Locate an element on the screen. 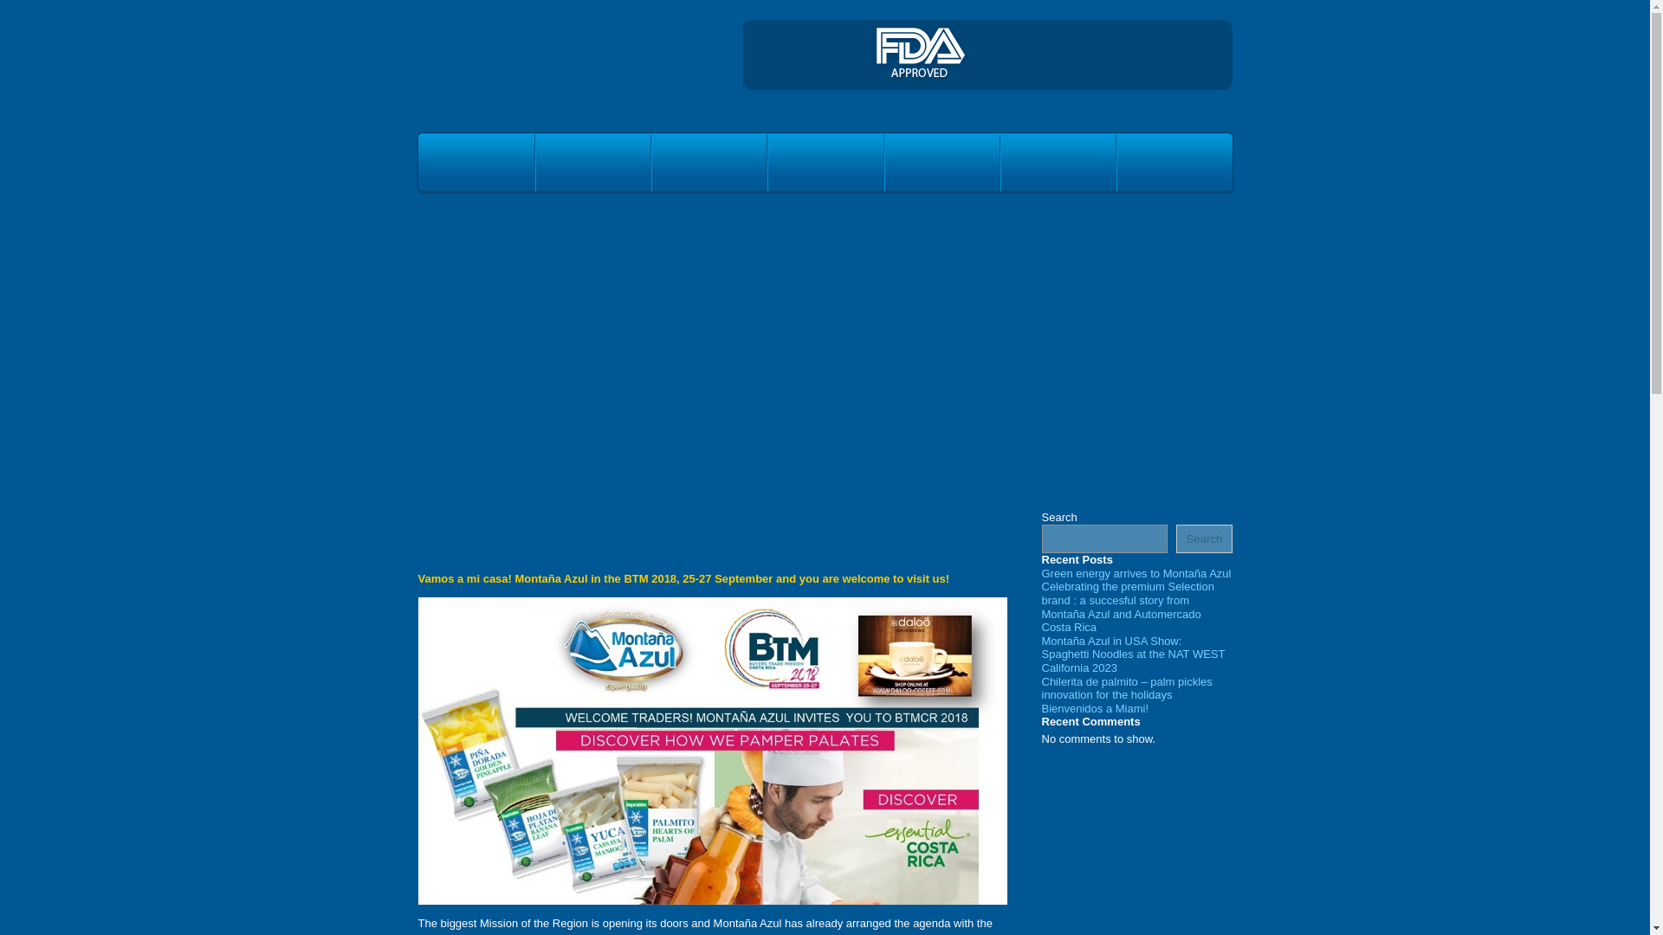  Search is located at coordinates (1204, 538).